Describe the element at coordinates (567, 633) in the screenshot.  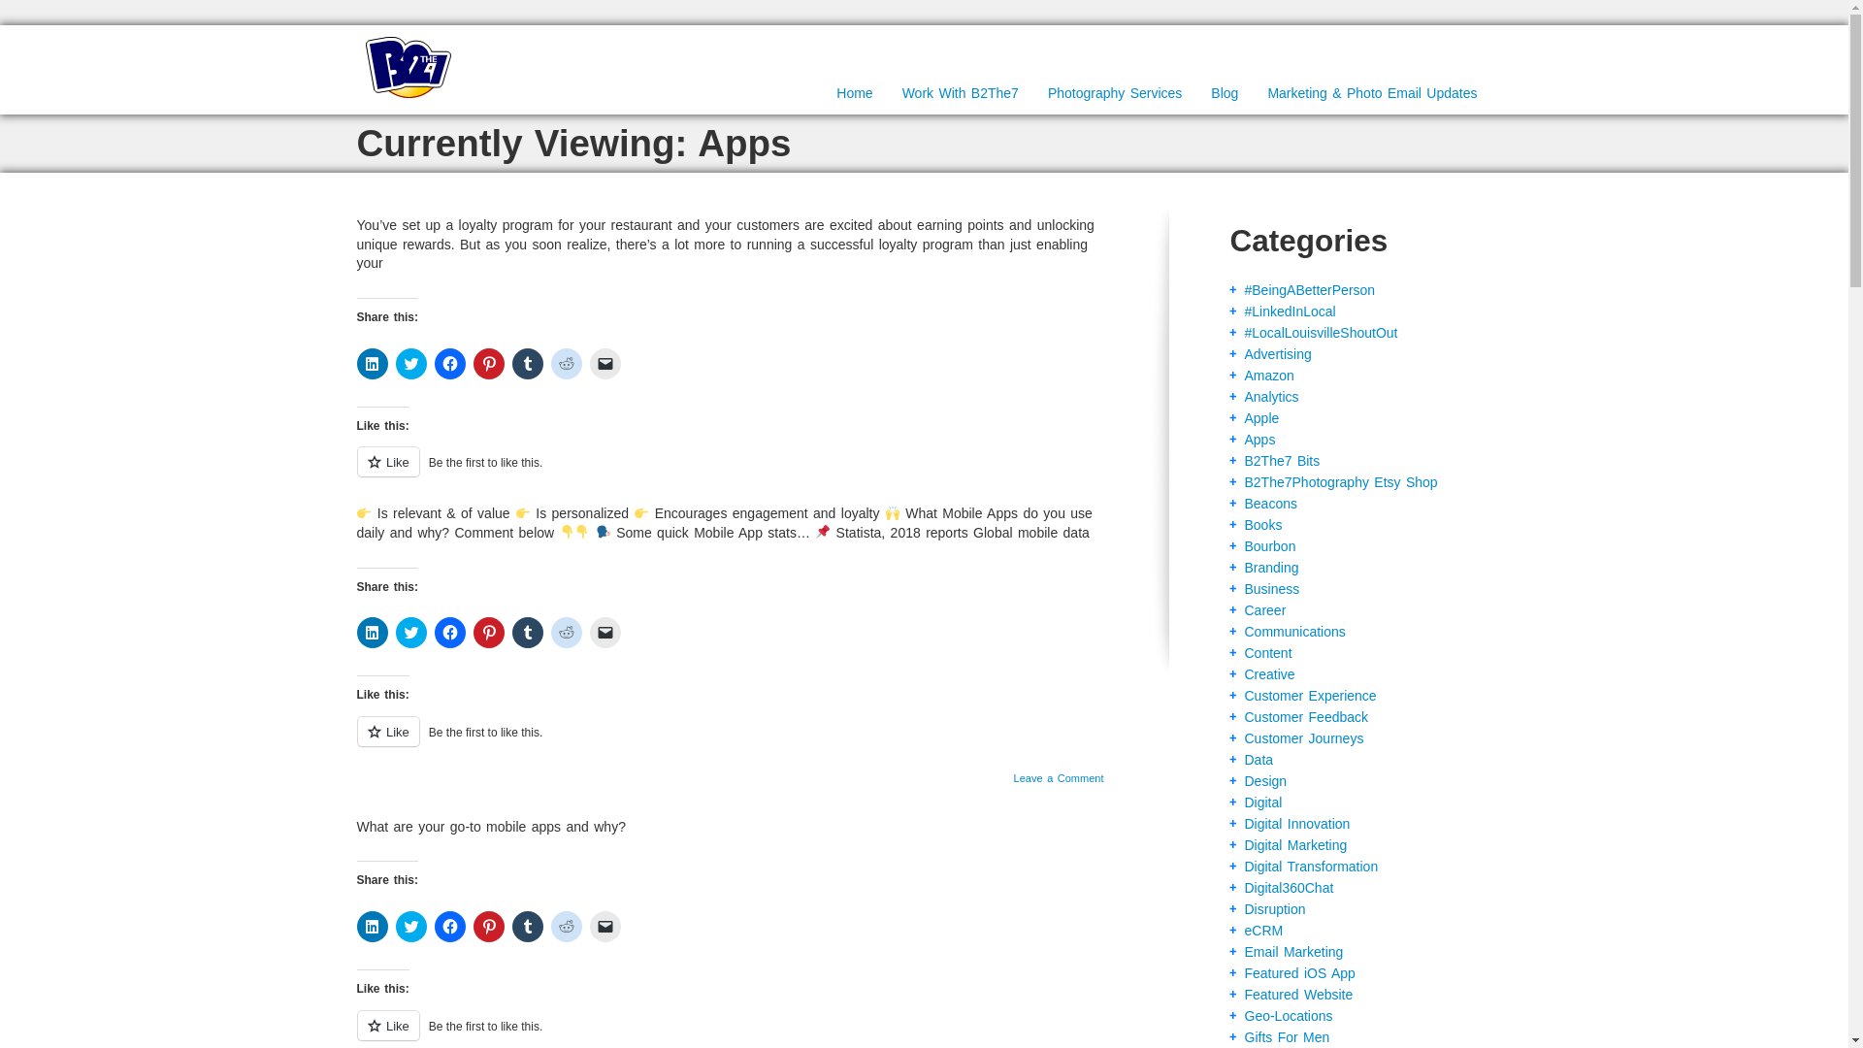
I see `Click to share on Reddit` at that location.